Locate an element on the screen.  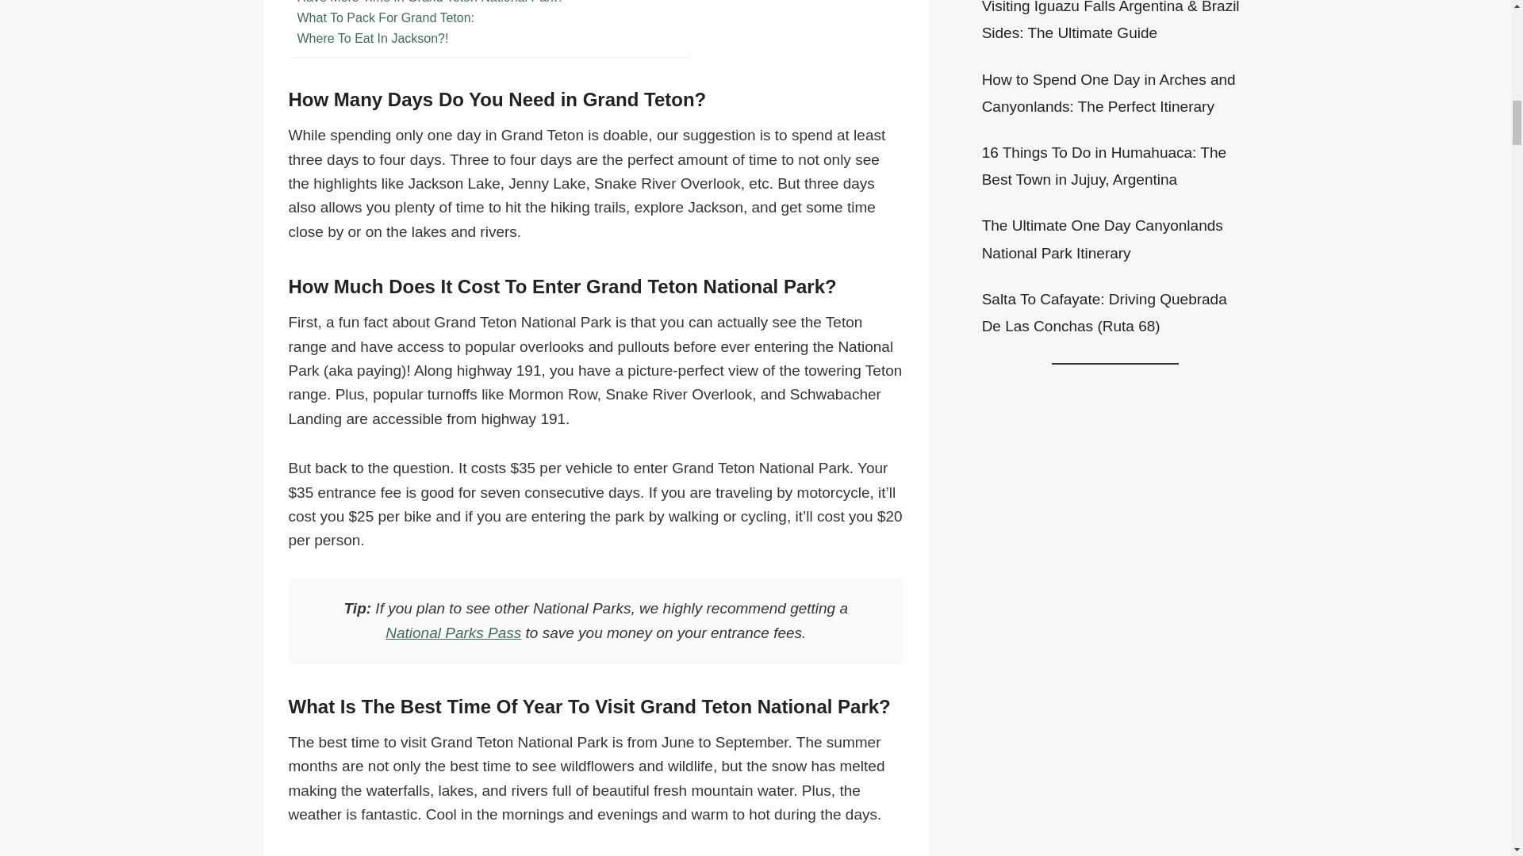
National Parks Pass is located at coordinates (452, 632).